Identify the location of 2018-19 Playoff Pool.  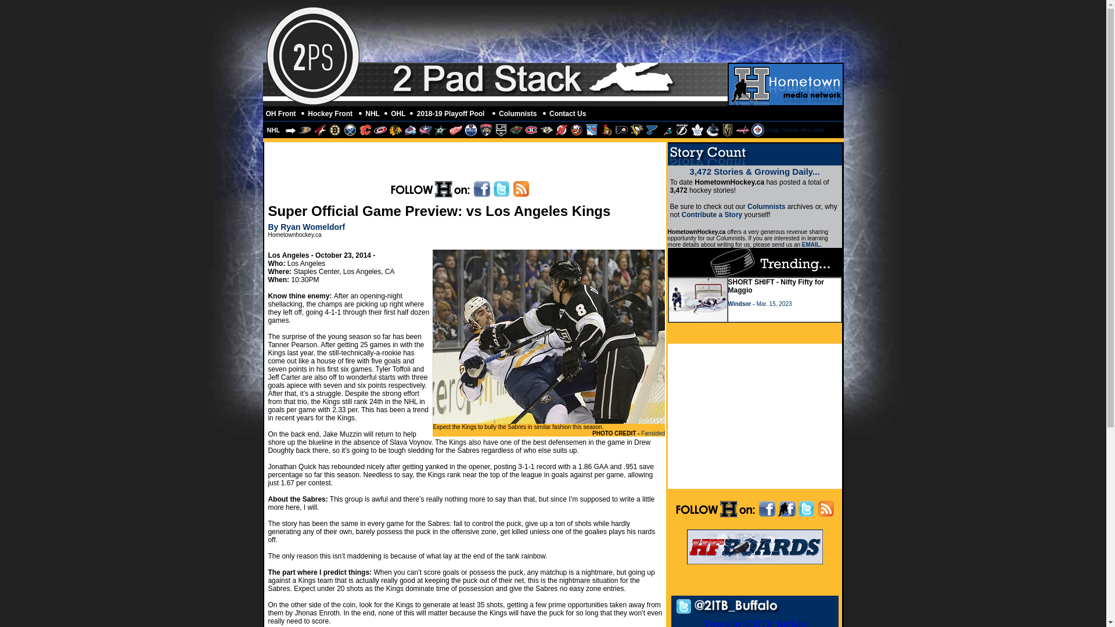
(453, 114).